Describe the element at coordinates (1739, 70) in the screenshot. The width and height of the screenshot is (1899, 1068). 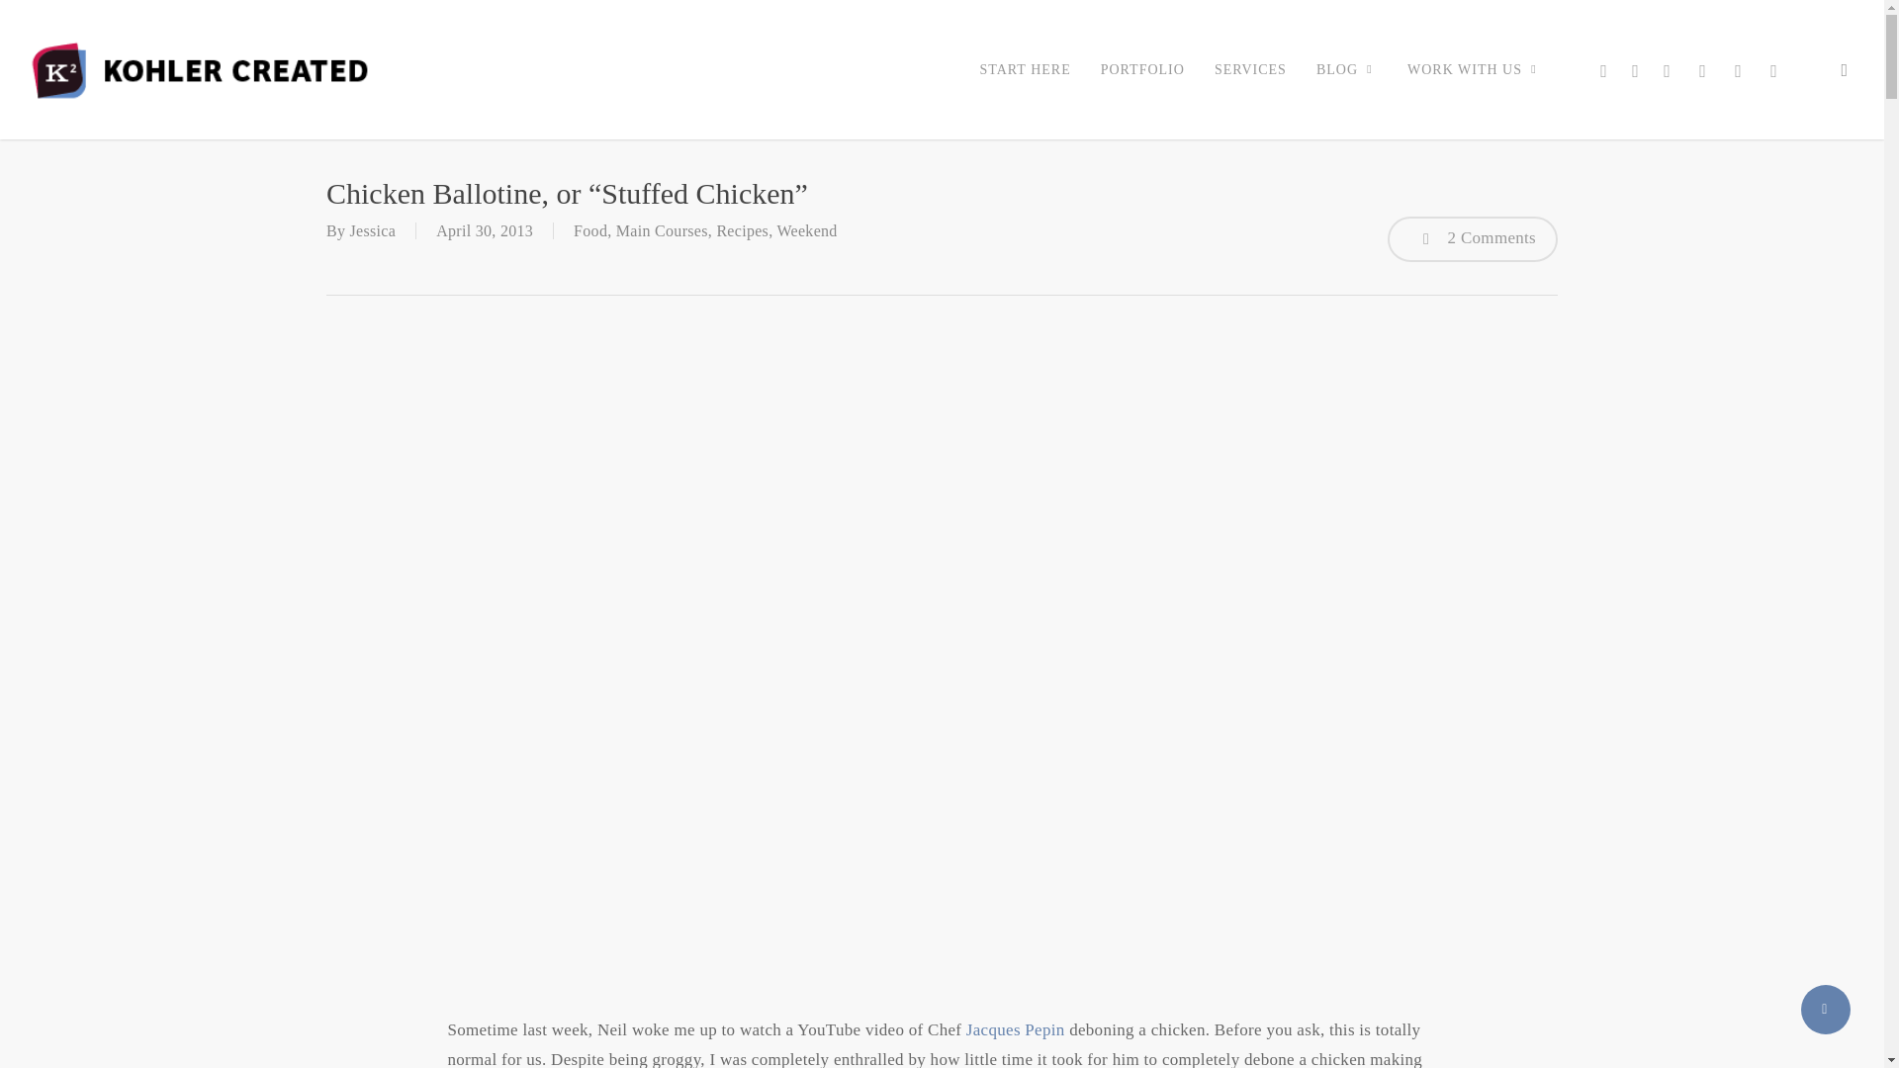
I see `RSS` at that location.